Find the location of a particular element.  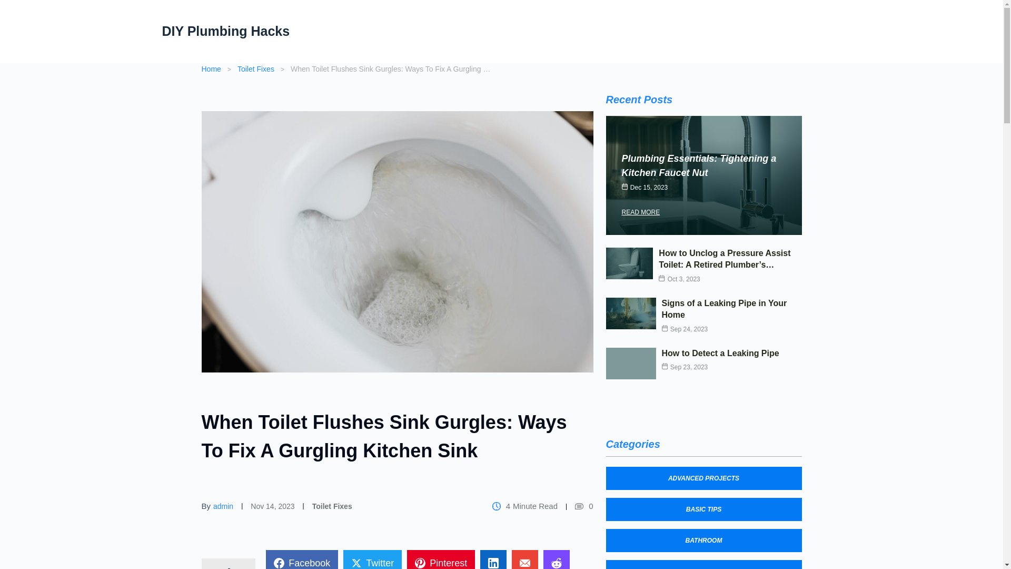

READ MORE is located at coordinates (640, 212).